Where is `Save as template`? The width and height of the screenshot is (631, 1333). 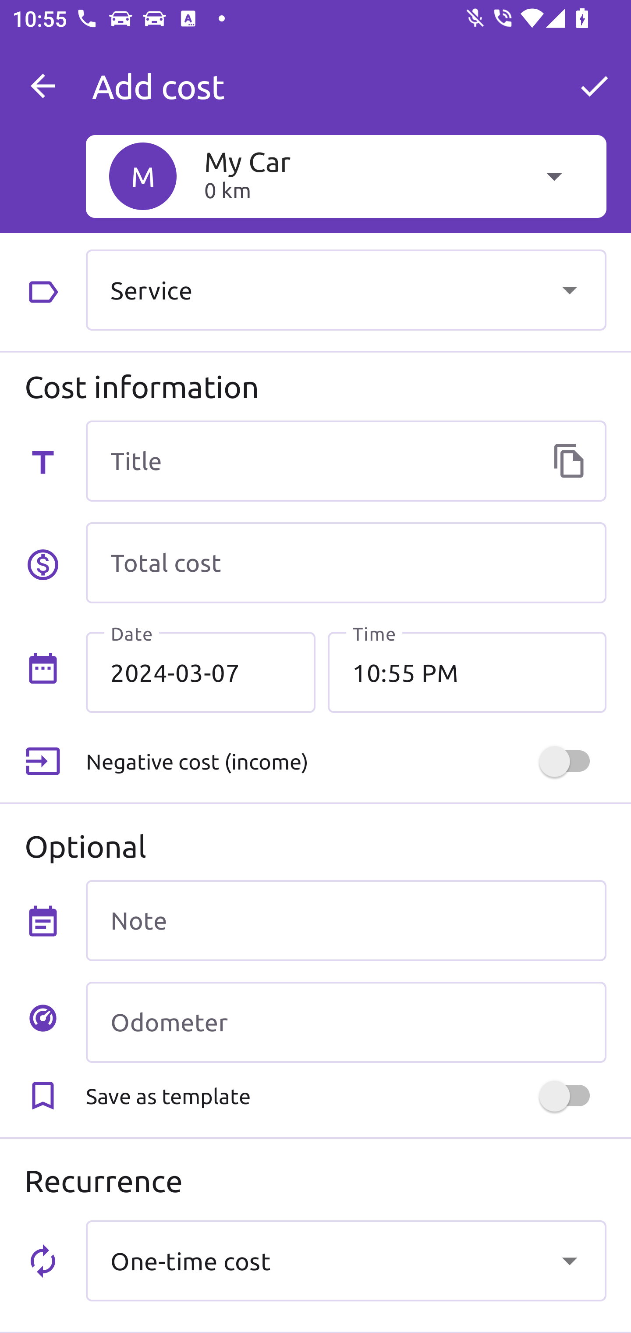 Save as template is located at coordinates (346, 1096).